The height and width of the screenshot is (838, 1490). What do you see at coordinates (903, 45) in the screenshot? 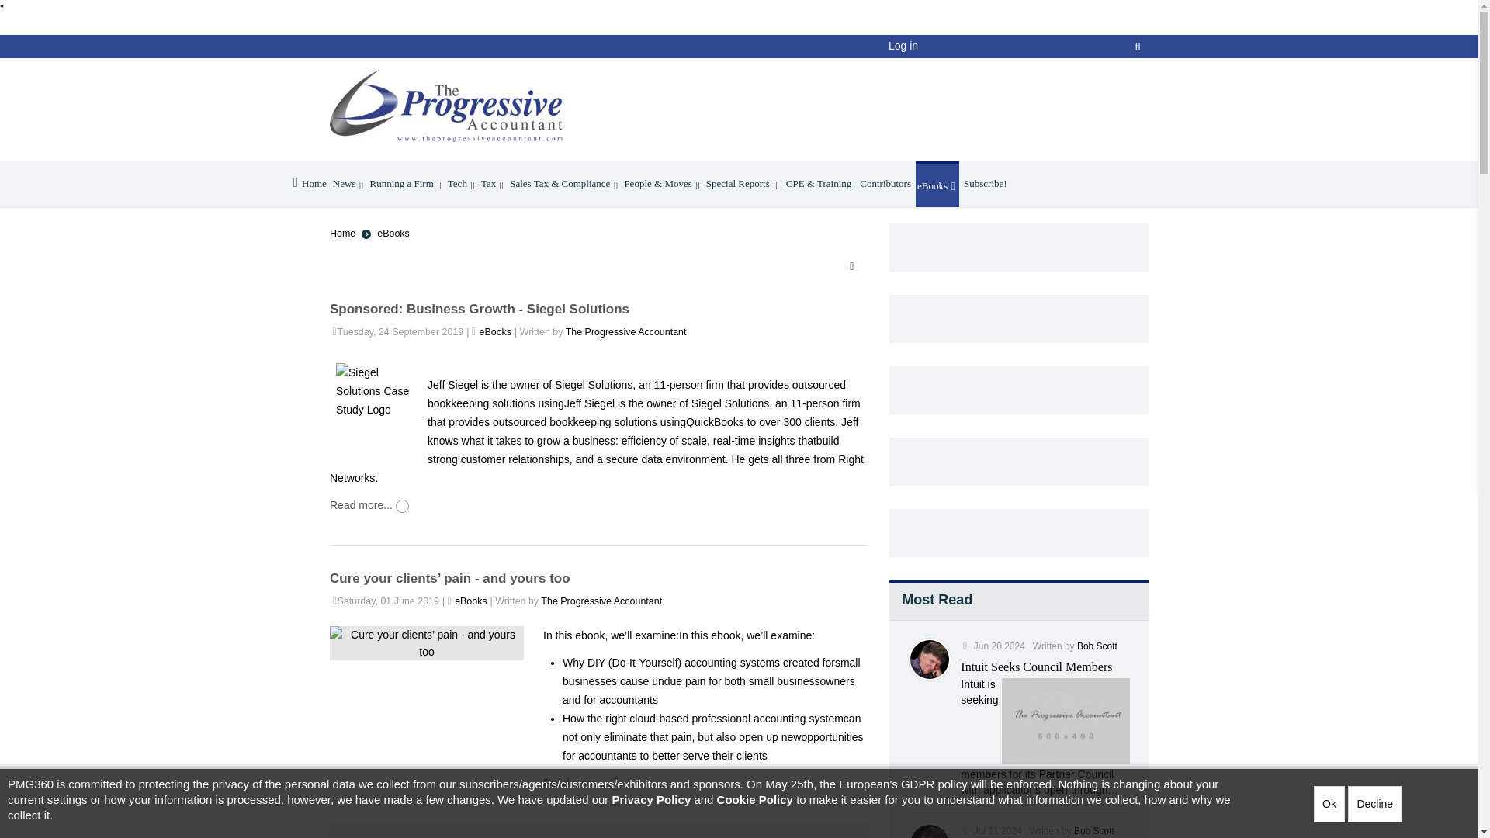
I see `Log in` at bounding box center [903, 45].